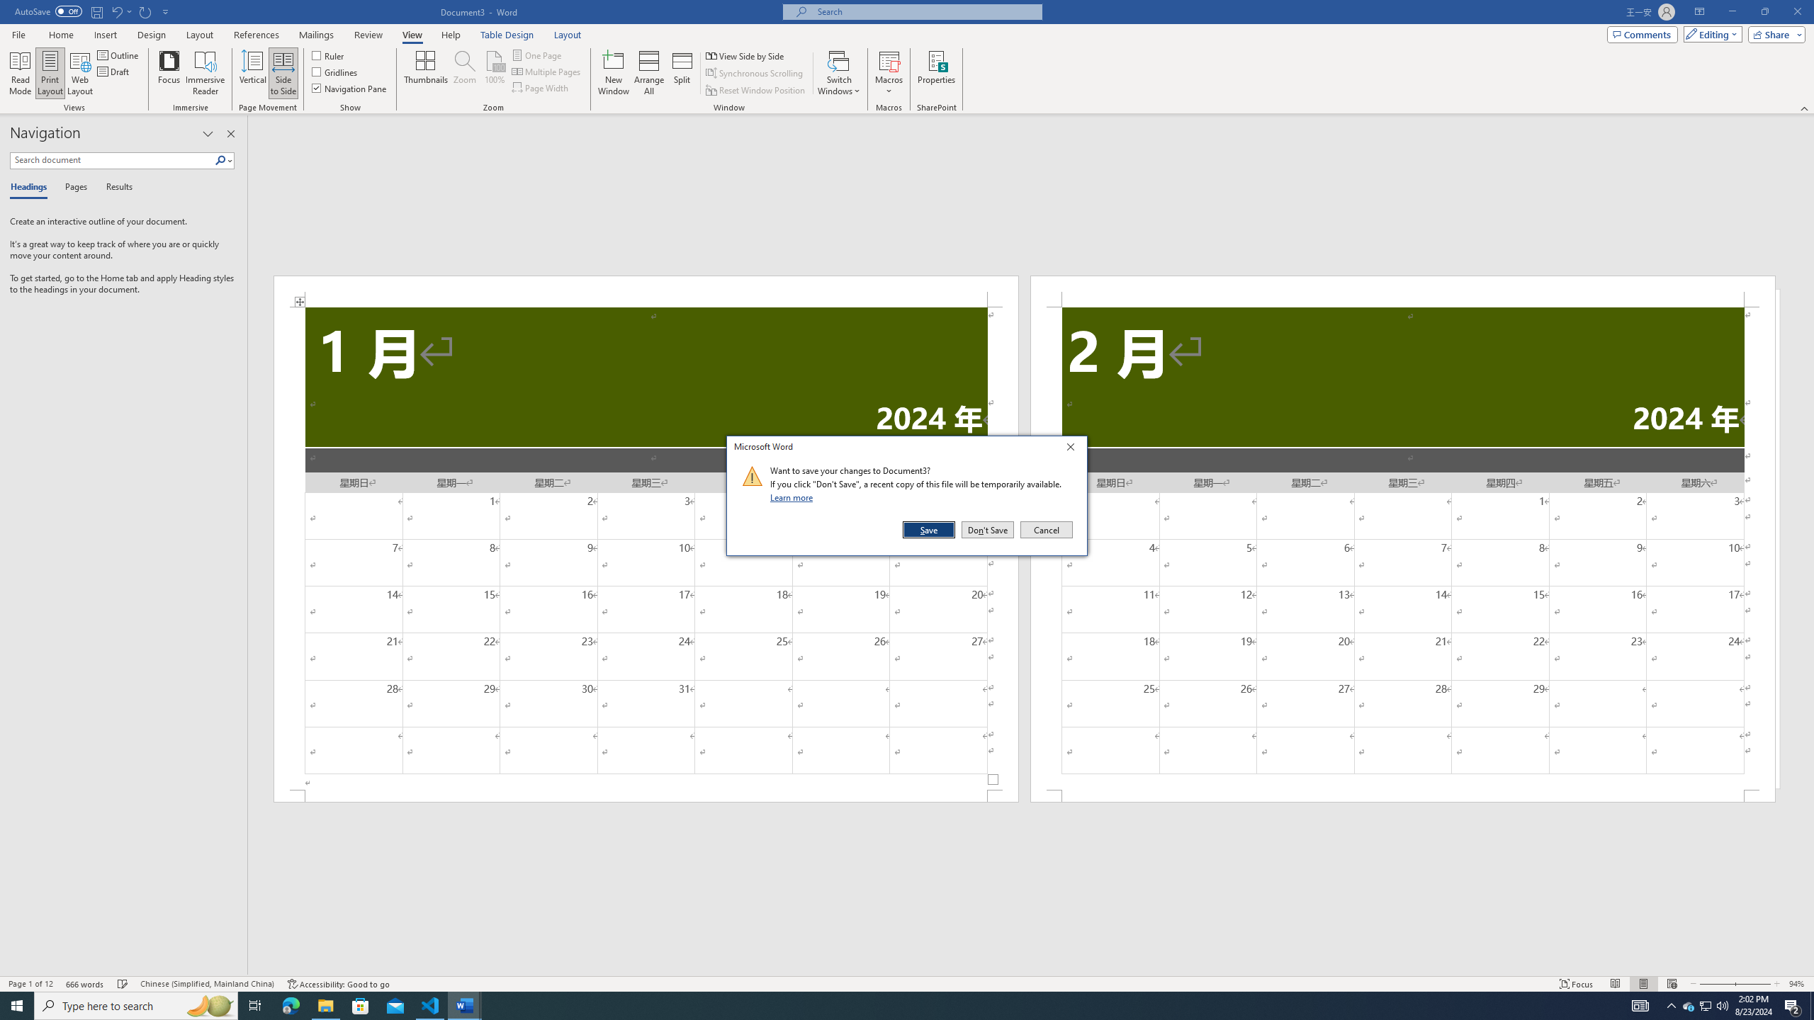 The height and width of the screenshot is (1020, 1814). I want to click on Multiple Pages, so click(547, 71).